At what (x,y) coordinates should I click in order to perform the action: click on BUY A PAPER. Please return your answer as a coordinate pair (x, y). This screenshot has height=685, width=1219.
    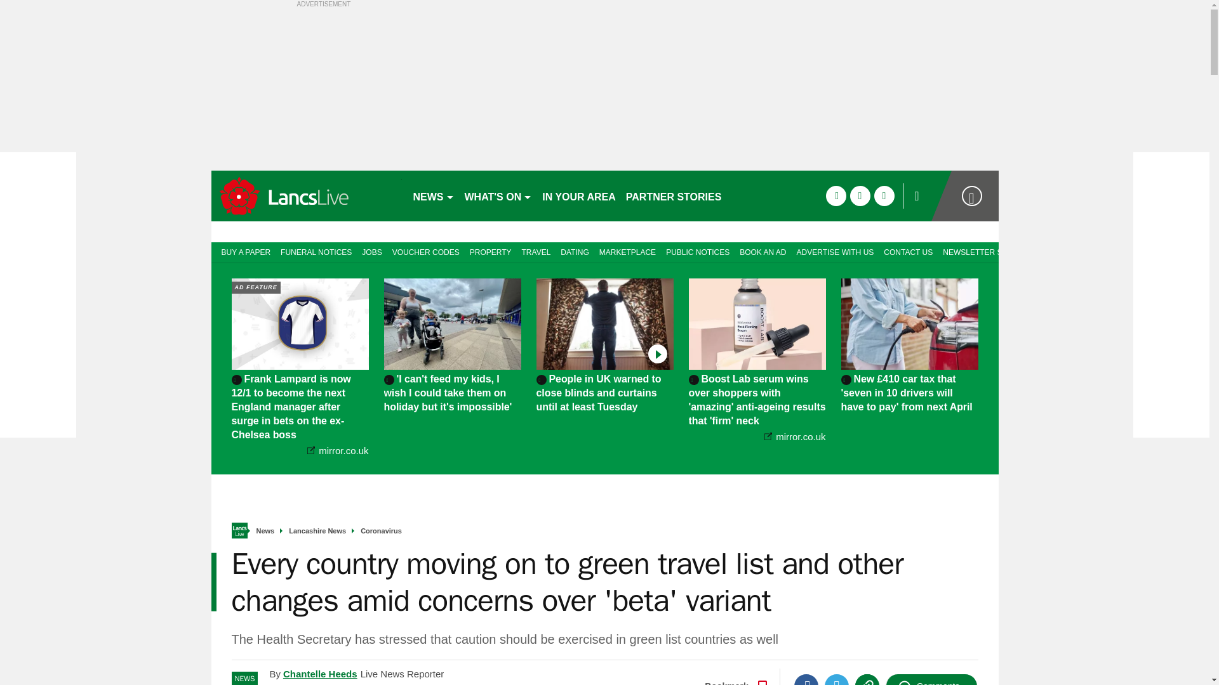
    Looking at the image, I should click on (243, 251).